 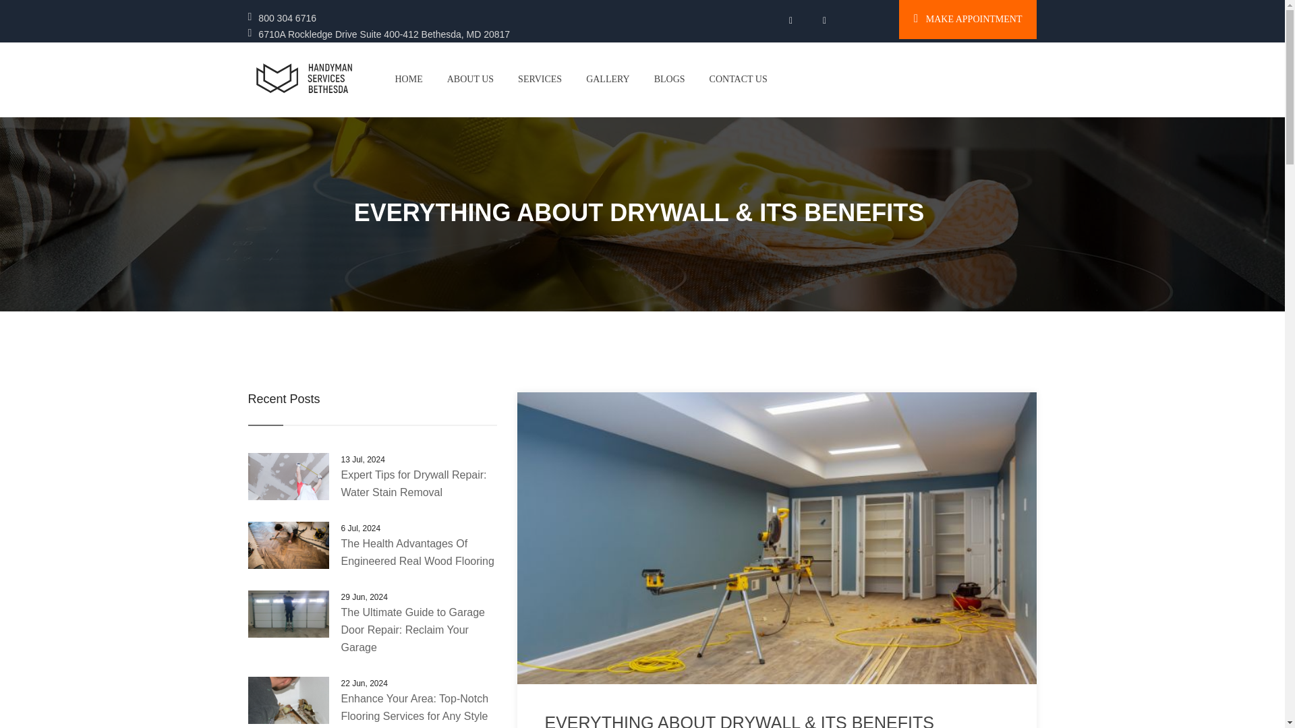 What do you see at coordinates (540, 79) in the screenshot?
I see `Services` at bounding box center [540, 79].